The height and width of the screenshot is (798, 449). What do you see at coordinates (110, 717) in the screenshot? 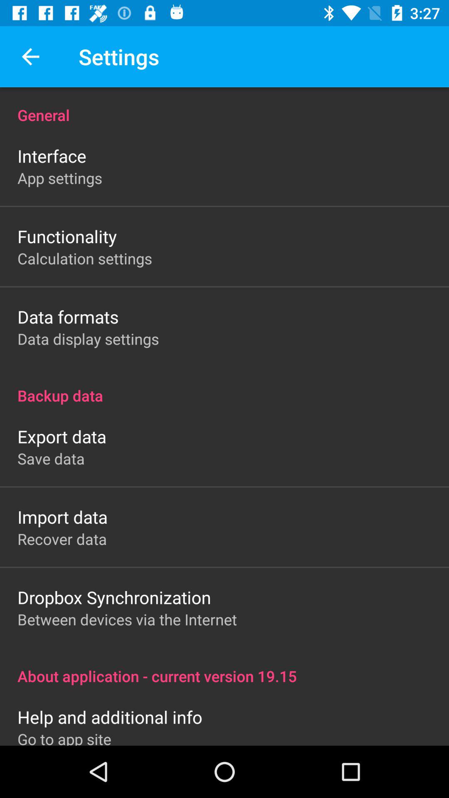
I see `scroll to help and additional item` at bounding box center [110, 717].